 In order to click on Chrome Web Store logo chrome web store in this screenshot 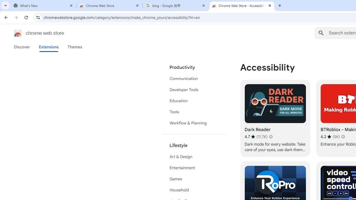, I will do `click(33, 33)`.